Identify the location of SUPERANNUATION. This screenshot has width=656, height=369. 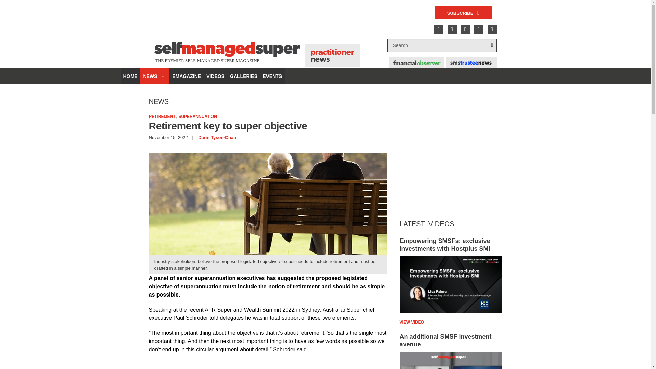
(197, 116).